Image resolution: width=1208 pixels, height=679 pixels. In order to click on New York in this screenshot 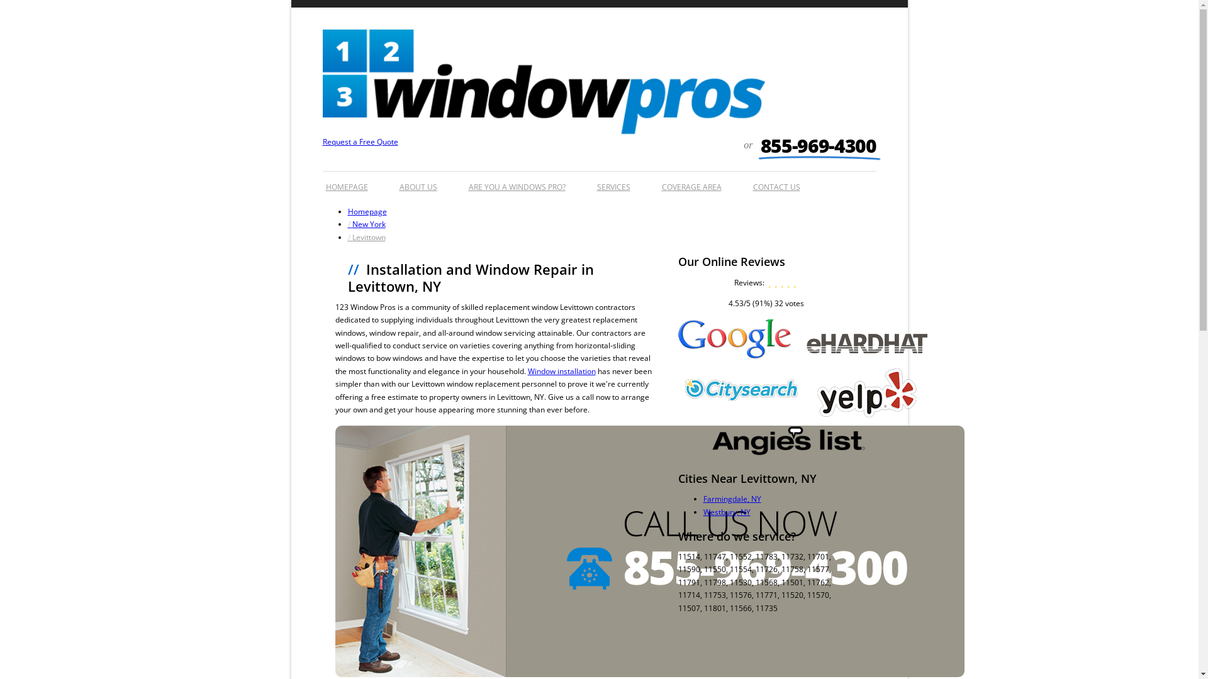, I will do `click(366, 224)`.